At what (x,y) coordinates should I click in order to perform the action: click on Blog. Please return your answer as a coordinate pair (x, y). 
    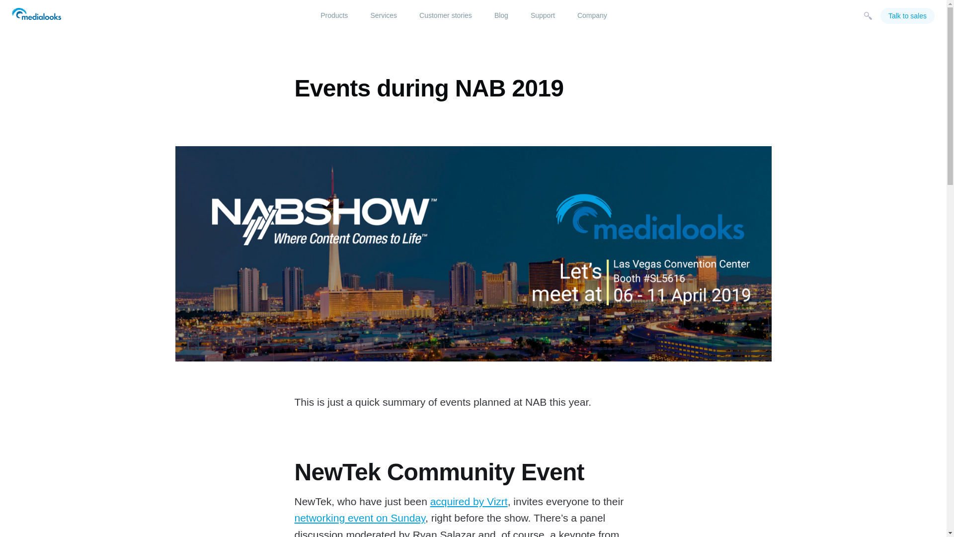
    Looking at the image, I should click on (501, 16).